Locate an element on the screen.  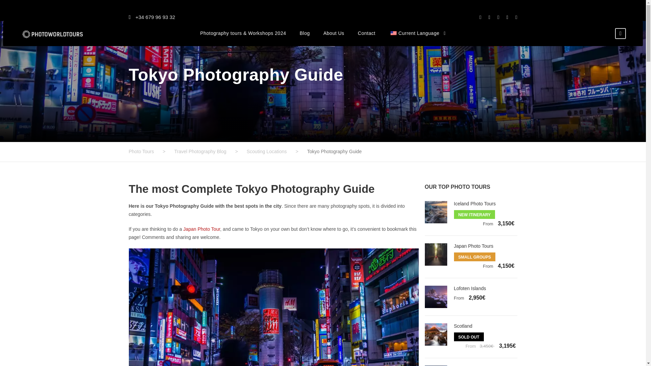
Japan Photo Tour is located at coordinates (202, 229).